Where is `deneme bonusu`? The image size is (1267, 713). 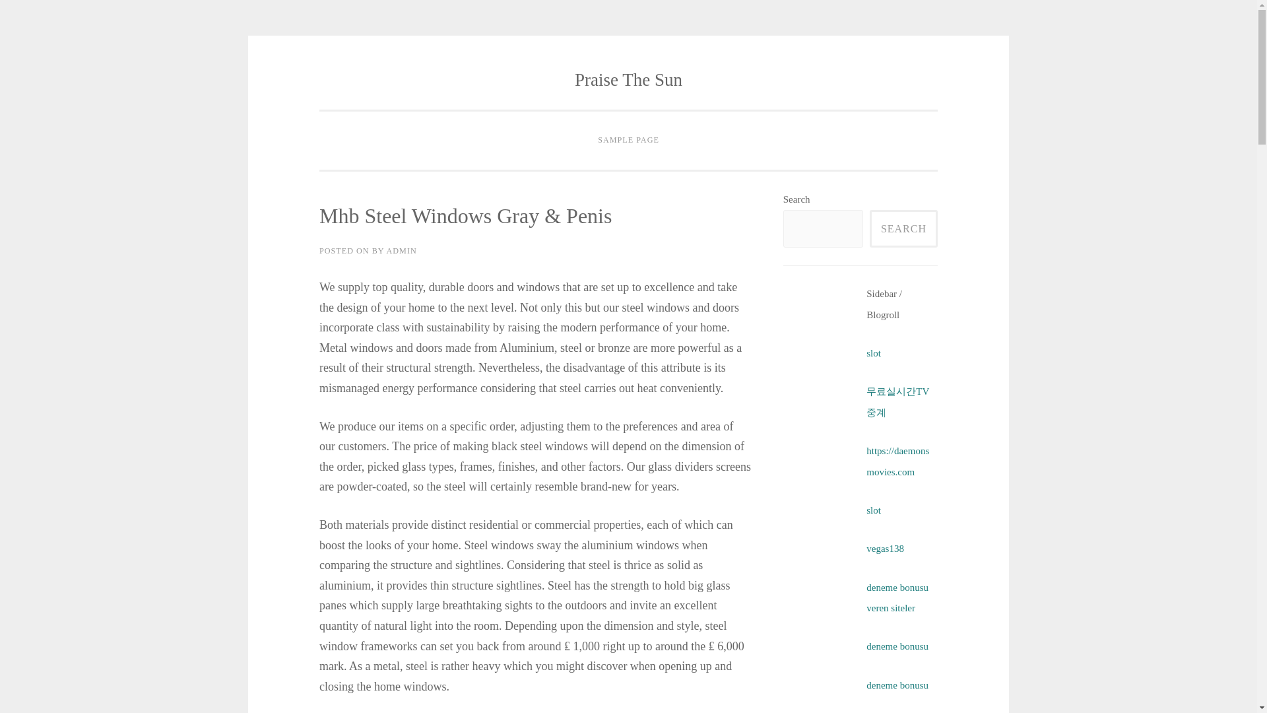
deneme bonusu is located at coordinates (897, 685).